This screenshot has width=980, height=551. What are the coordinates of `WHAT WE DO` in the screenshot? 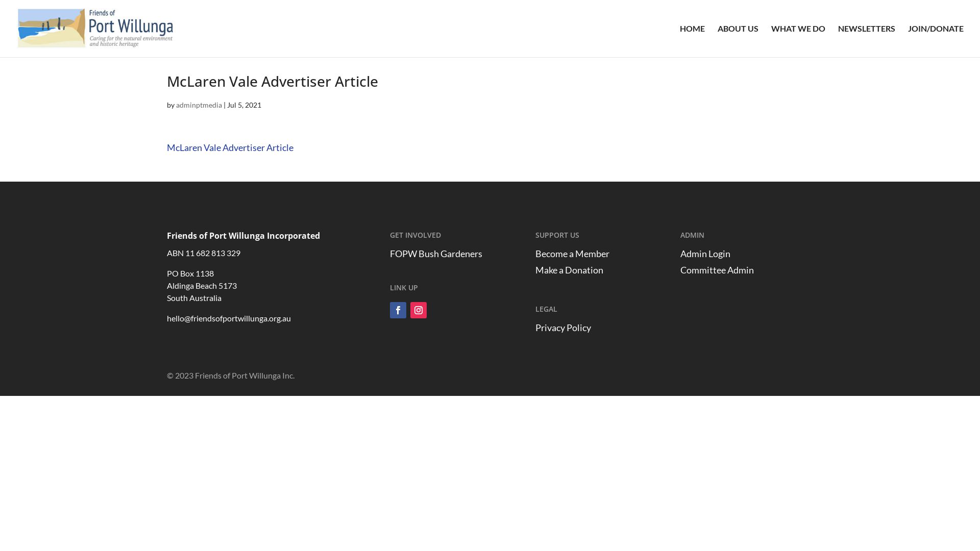 It's located at (798, 41).